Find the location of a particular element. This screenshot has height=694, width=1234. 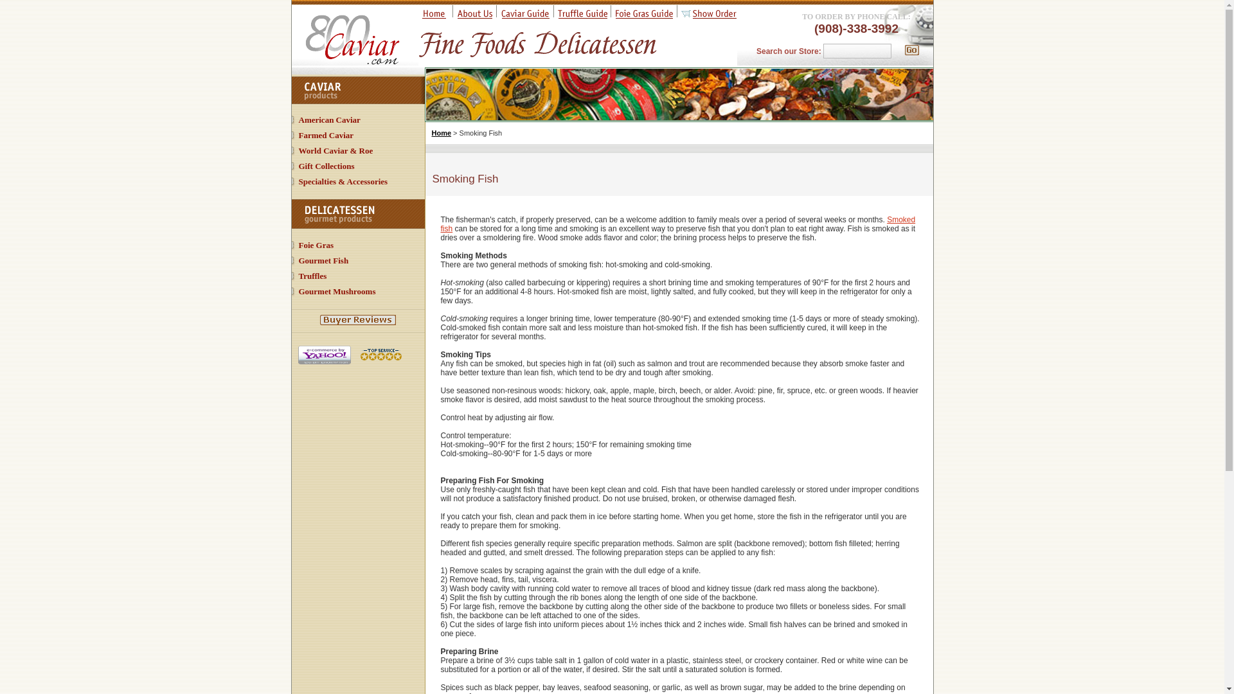

DELICATESSEN  gourmet products is located at coordinates (357, 213).